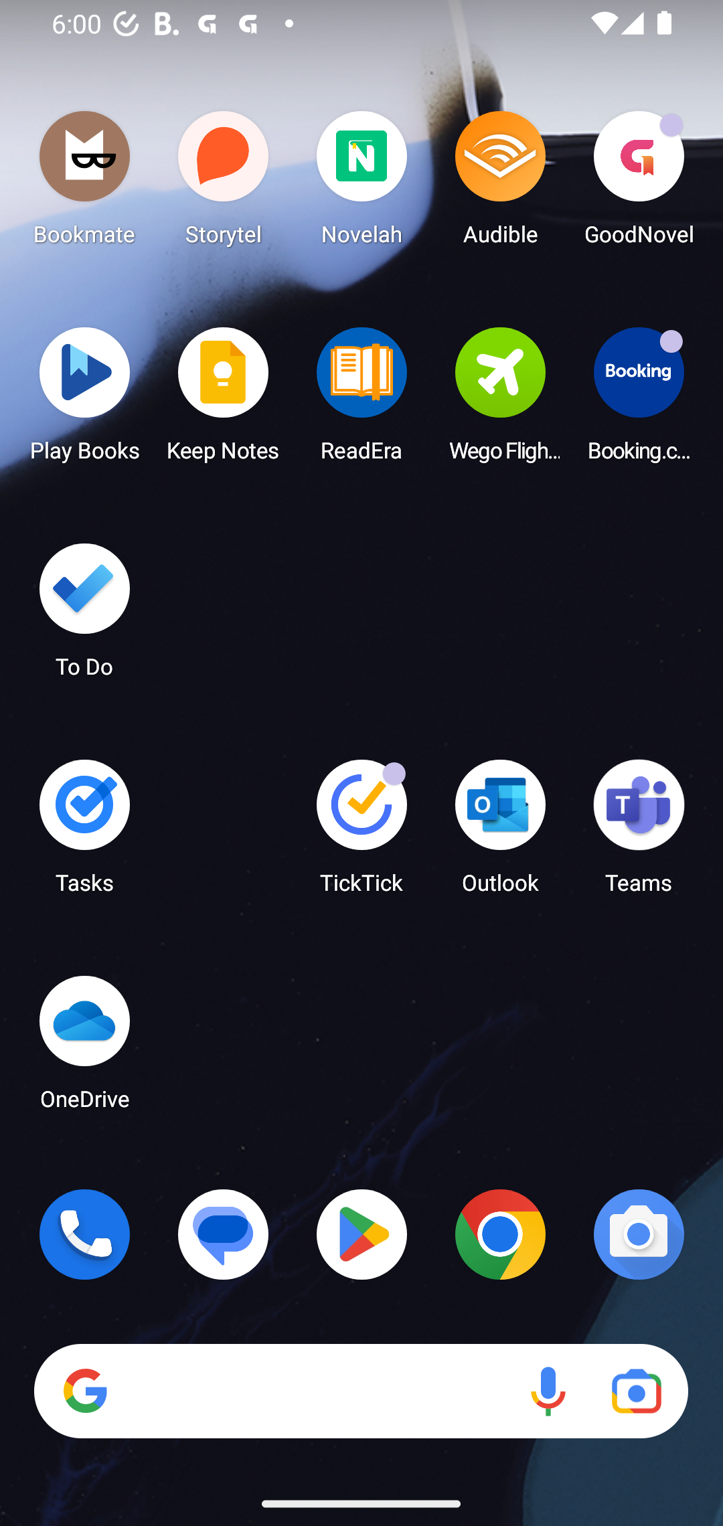 Image resolution: width=723 pixels, height=1526 pixels. I want to click on Chrome, so click(500, 1234).